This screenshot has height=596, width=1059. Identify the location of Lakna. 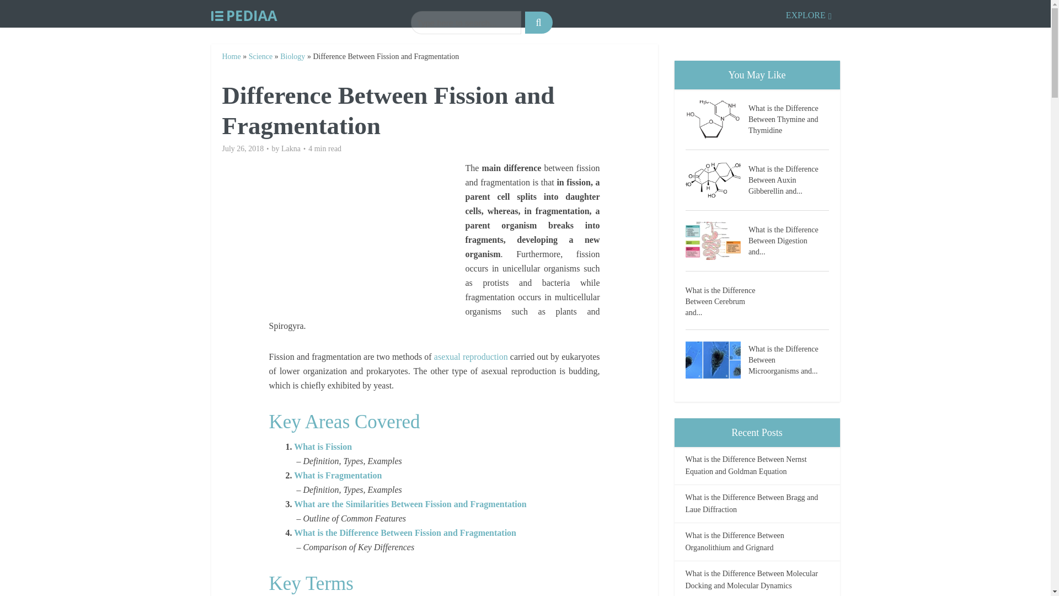
(291, 149).